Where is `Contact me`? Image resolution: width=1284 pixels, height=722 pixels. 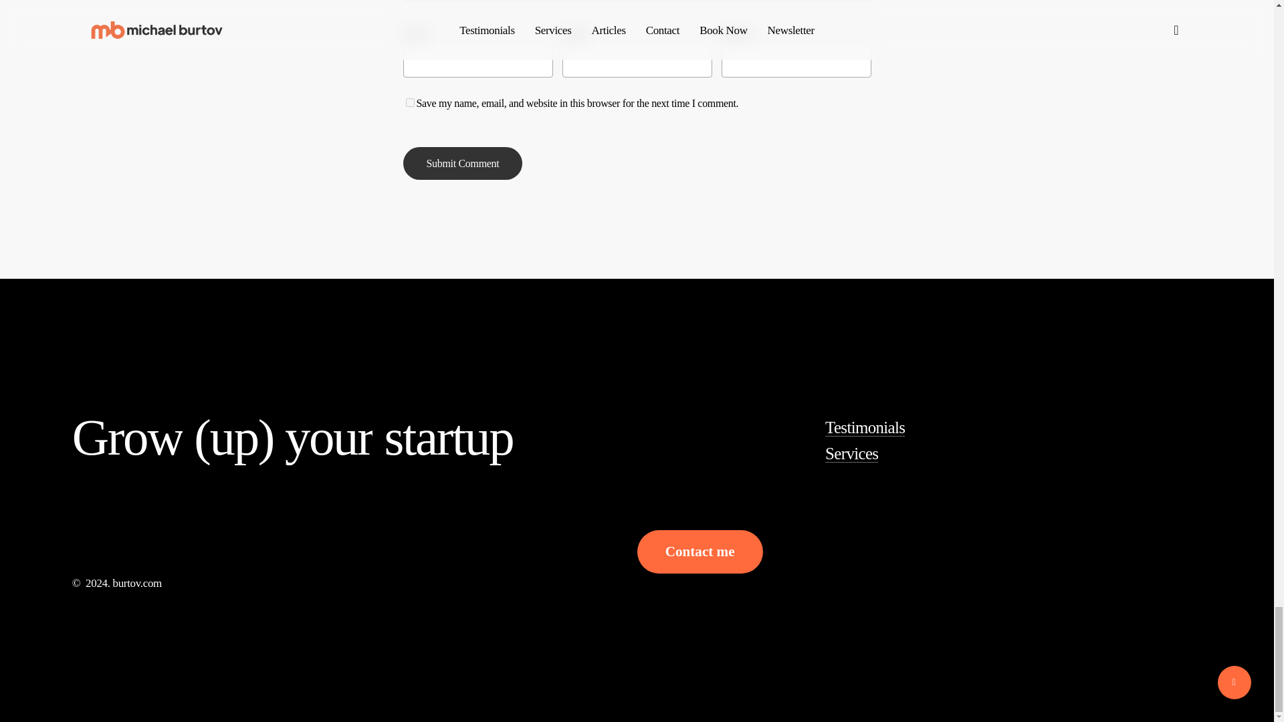 Contact me is located at coordinates (700, 552).